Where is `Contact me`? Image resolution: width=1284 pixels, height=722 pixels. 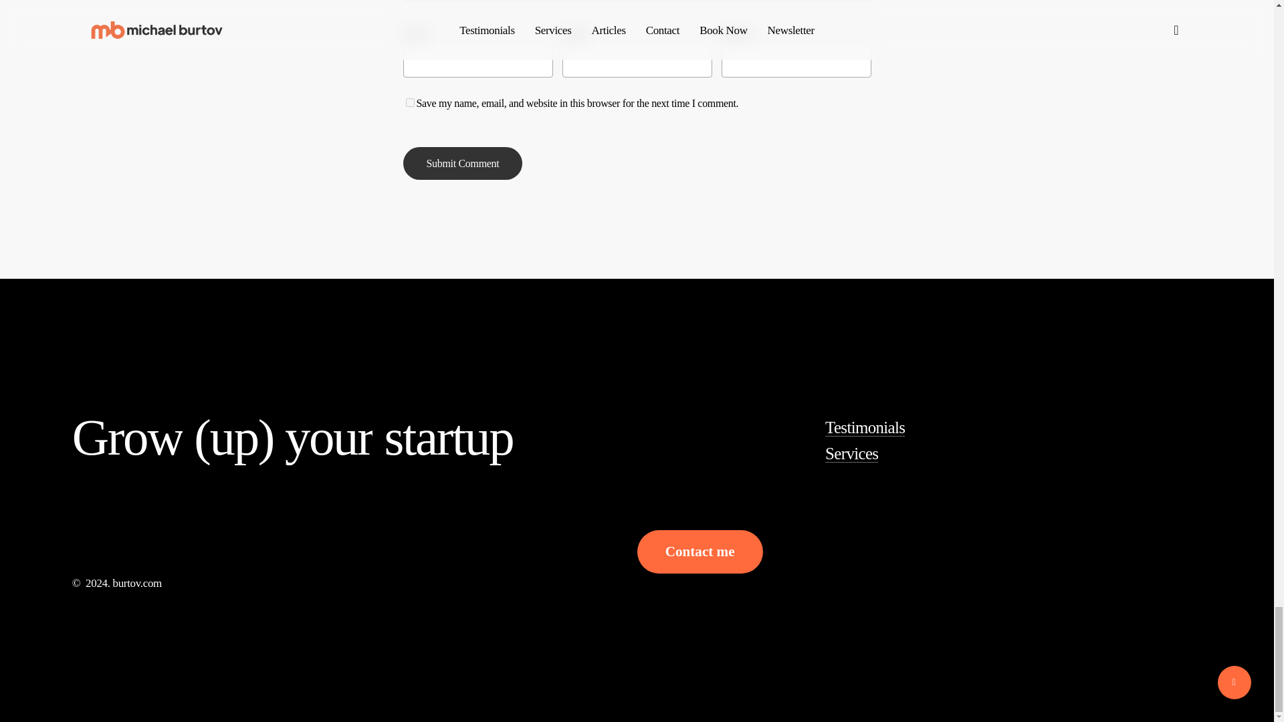 Contact me is located at coordinates (700, 552).